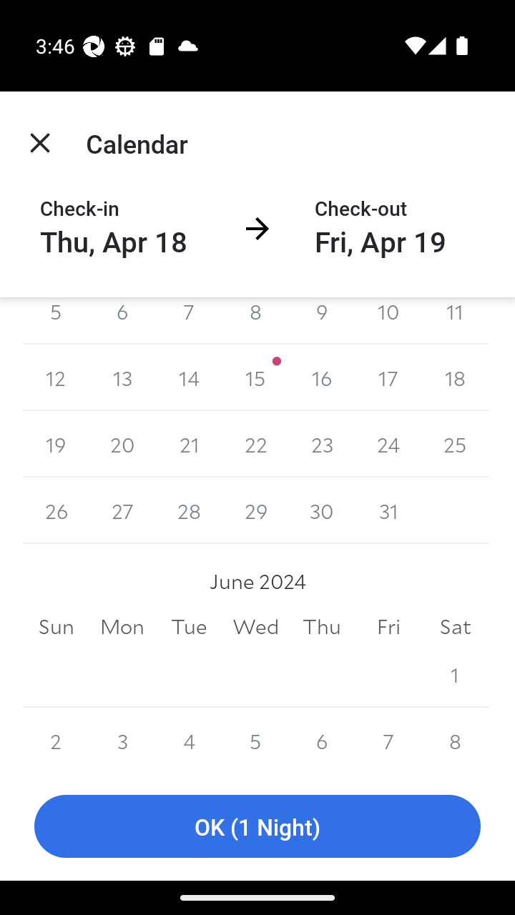 The height and width of the screenshot is (915, 515). I want to click on 23 23 May 2024, so click(322, 444).